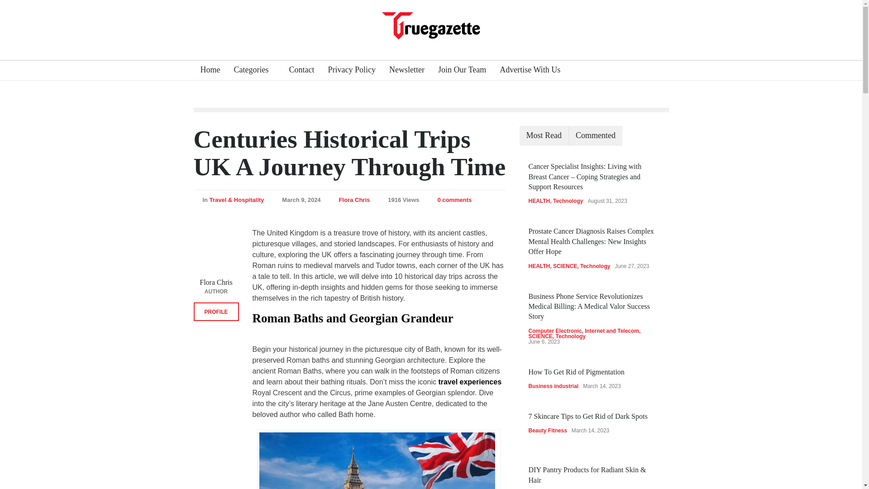  Describe the element at coordinates (354, 200) in the screenshot. I see `Flora Chris` at that location.